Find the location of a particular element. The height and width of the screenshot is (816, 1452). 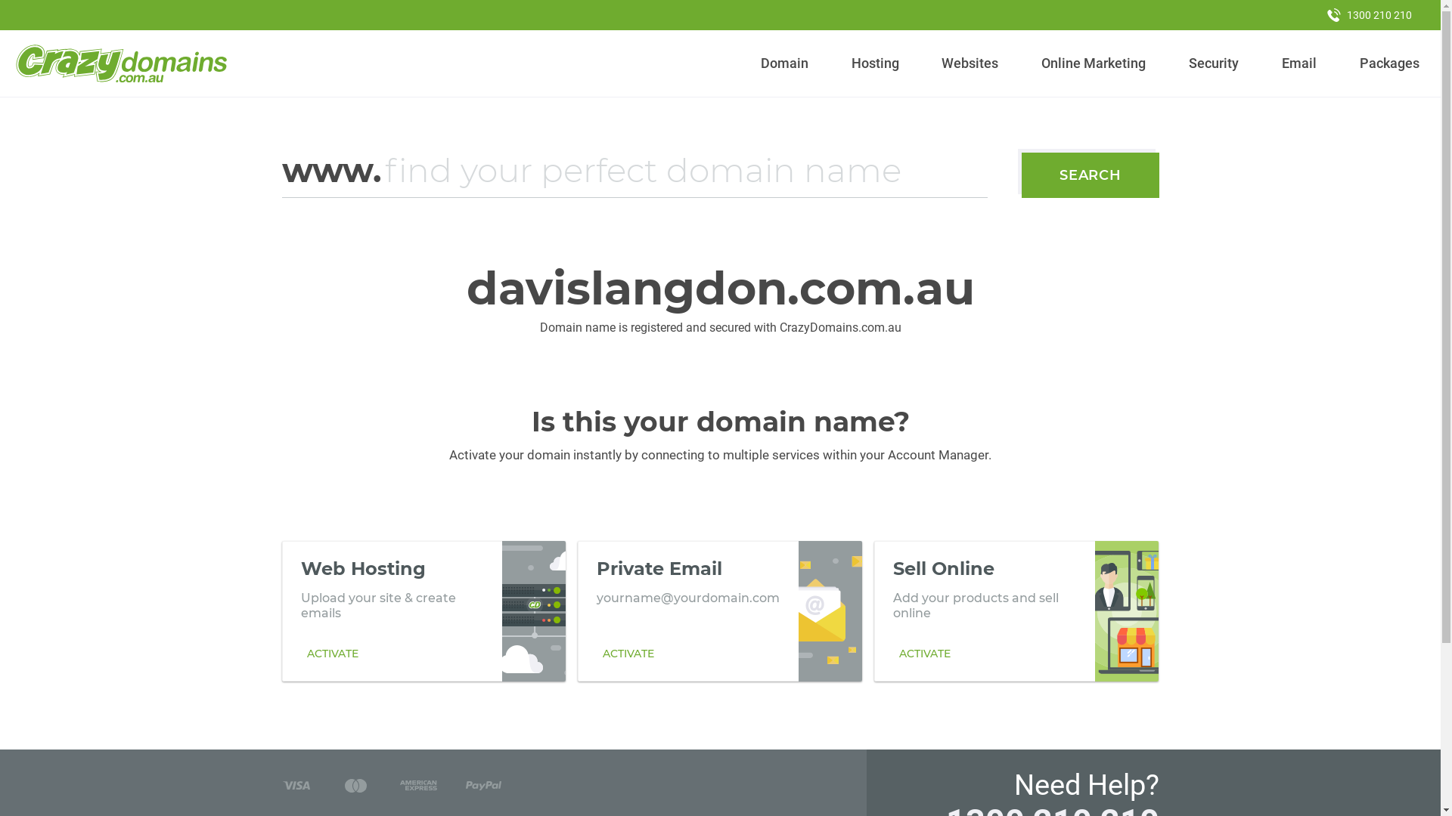

Security is located at coordinates (1215, 63).